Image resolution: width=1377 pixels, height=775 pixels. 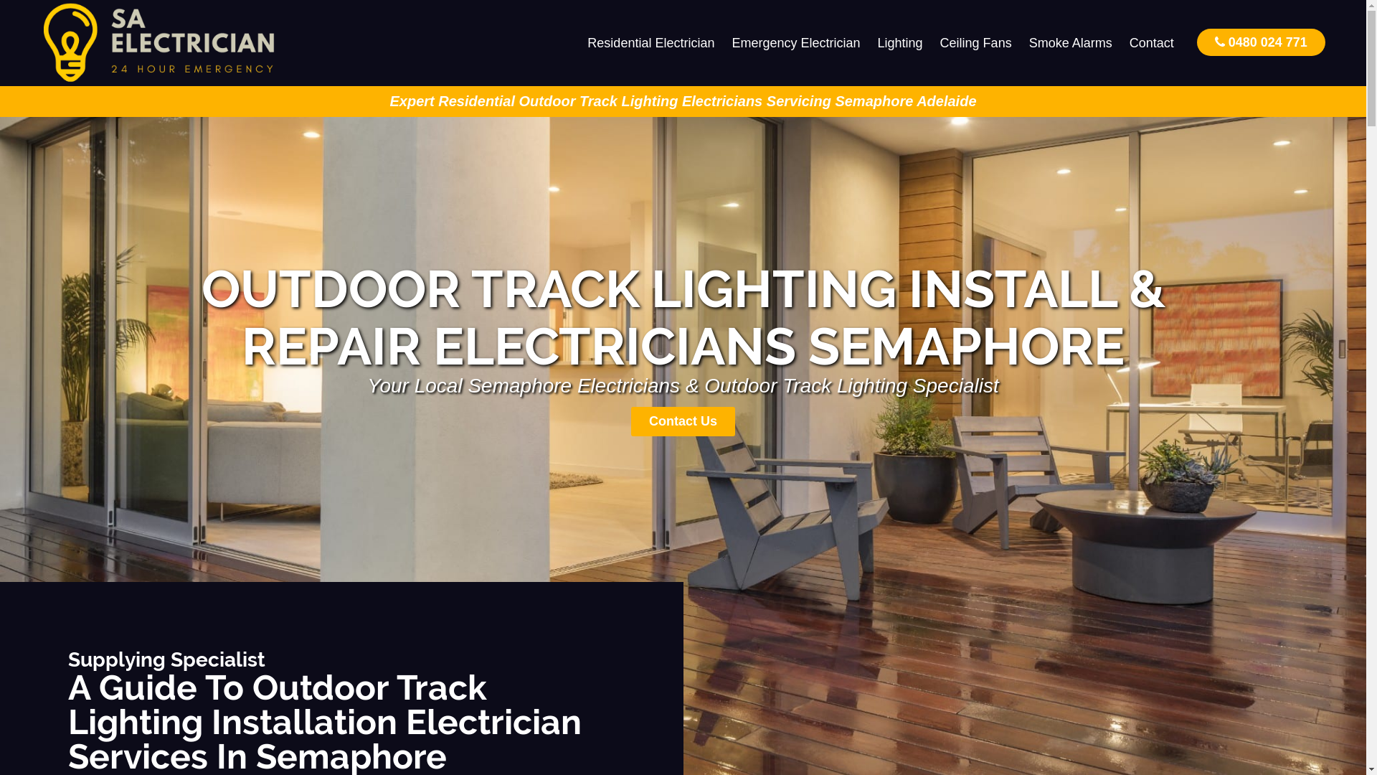 I want to click on Residential Electrician, so click(x=651, y=43).